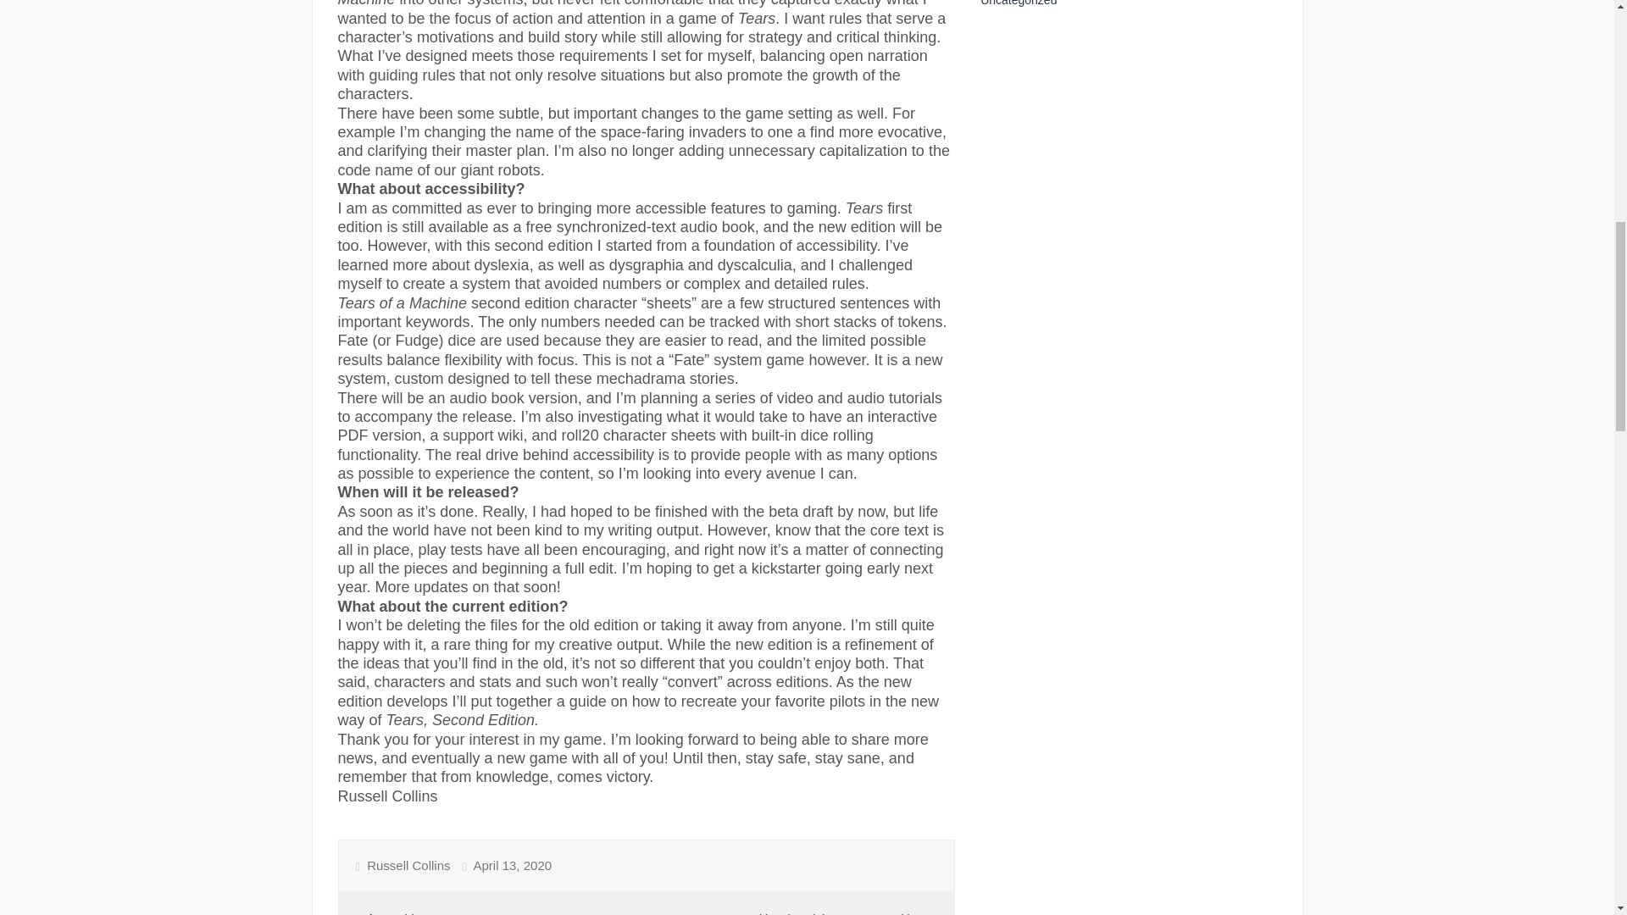  I want to click on Making the Right Statement with Art, so click(839, 913).